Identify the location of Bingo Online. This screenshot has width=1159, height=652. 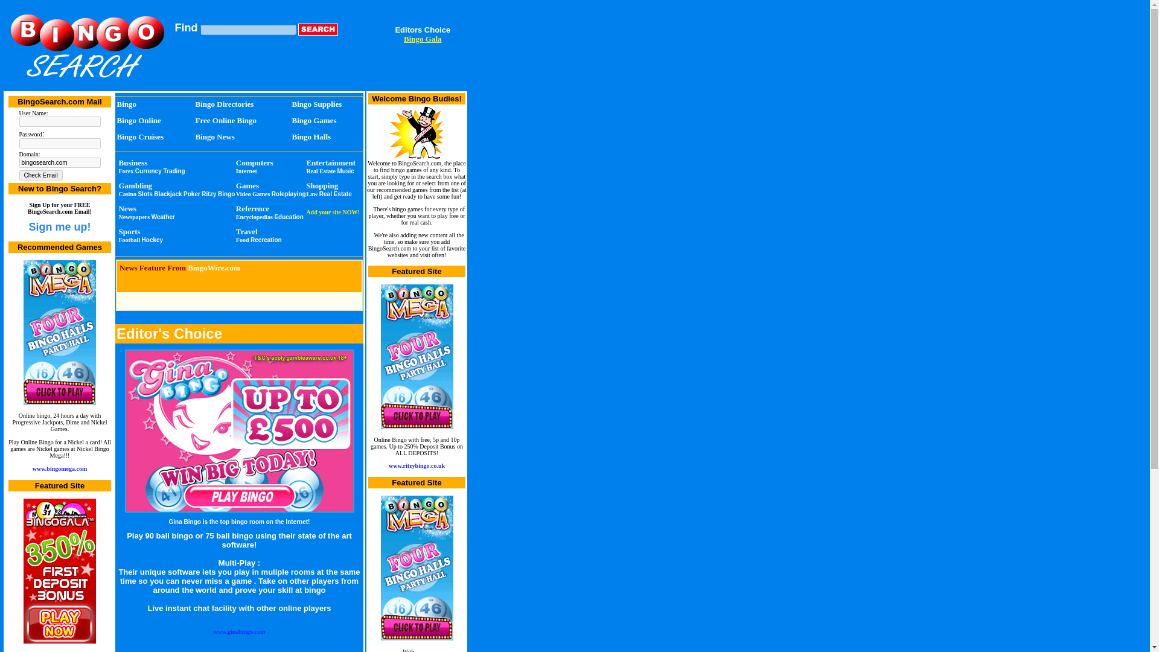
(139, 121).